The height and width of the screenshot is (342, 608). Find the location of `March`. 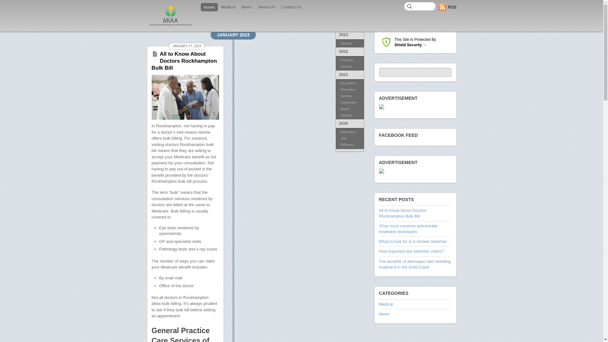

March is located at coordinates (350, 109).